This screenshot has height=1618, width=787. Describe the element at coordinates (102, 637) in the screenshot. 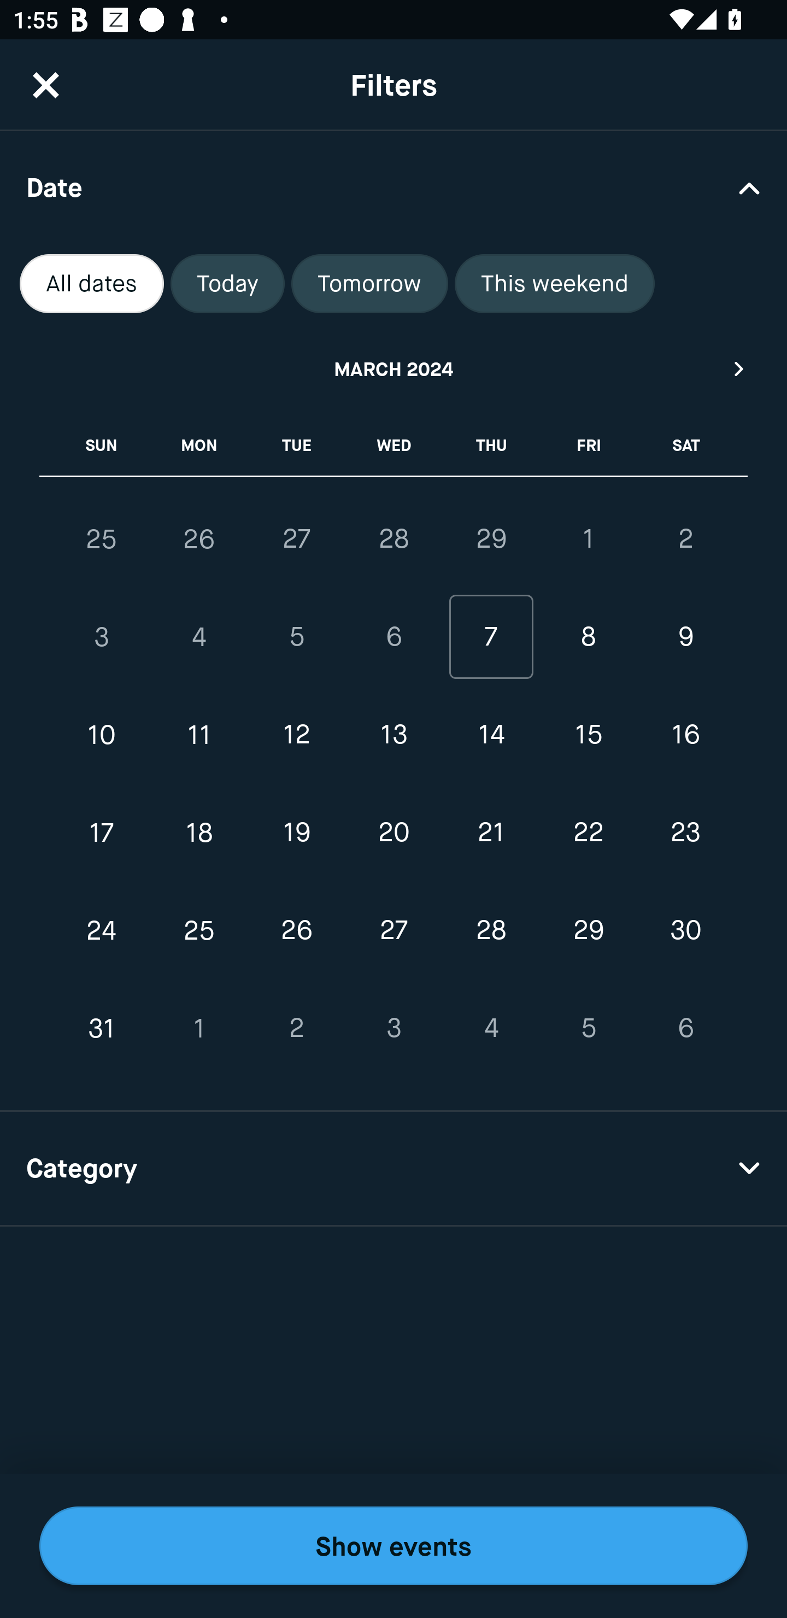

I see `3` at that location.